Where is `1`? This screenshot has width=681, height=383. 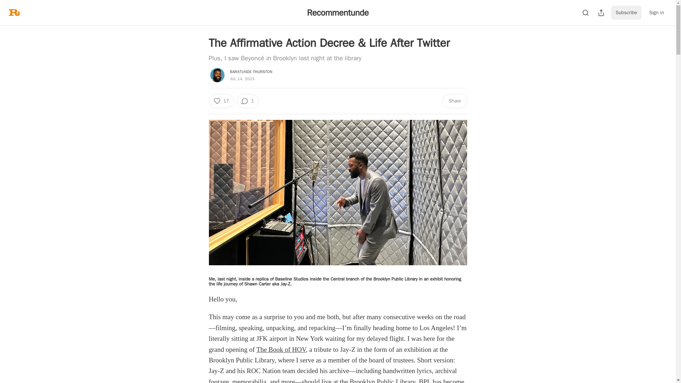 1 is located at coordinates (248, 101).